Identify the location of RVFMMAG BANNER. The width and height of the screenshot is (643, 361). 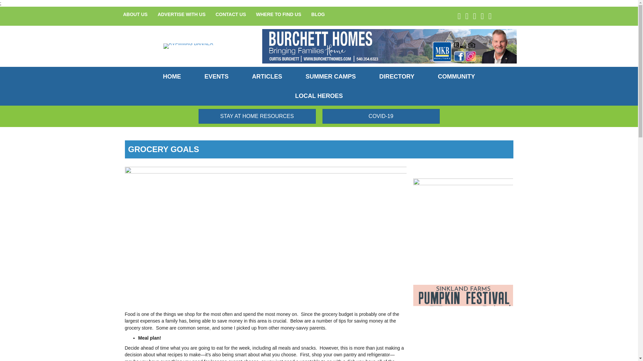
(188, 46).